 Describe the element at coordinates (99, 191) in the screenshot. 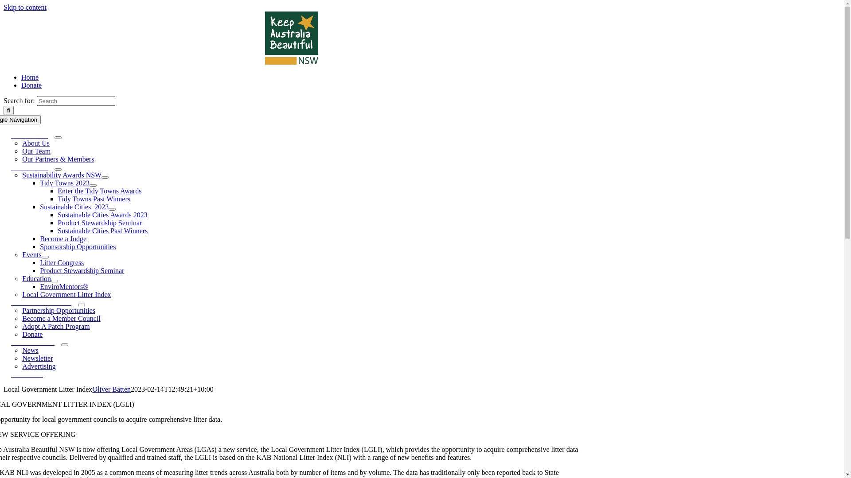

I see `Enter the Tidy Towns Awards` at that location.